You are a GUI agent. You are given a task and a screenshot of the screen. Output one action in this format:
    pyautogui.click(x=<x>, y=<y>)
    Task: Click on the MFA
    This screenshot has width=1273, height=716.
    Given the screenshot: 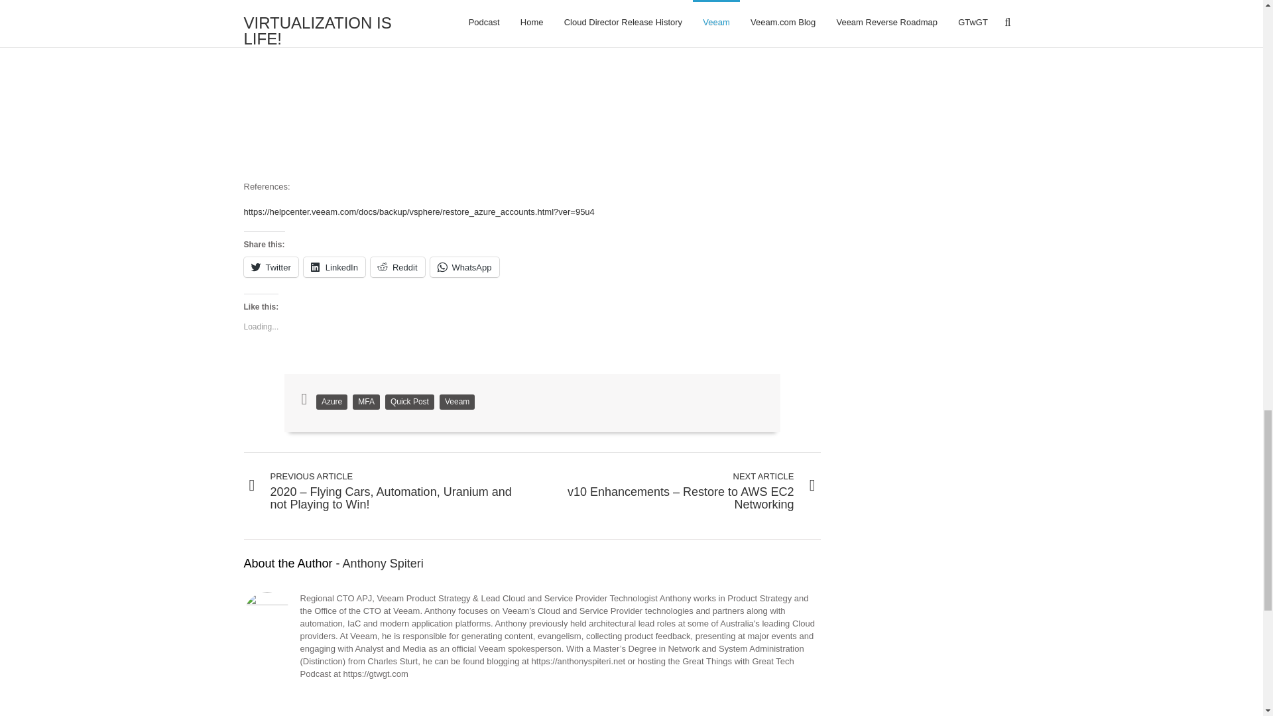 What is the action you would take?
    pyautogui.click(x=366, y=402)
    